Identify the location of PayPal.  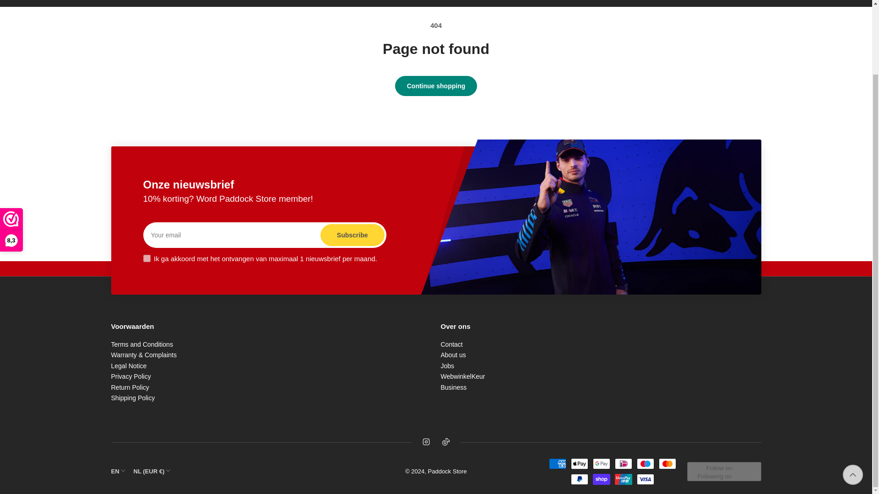
(579, 479).